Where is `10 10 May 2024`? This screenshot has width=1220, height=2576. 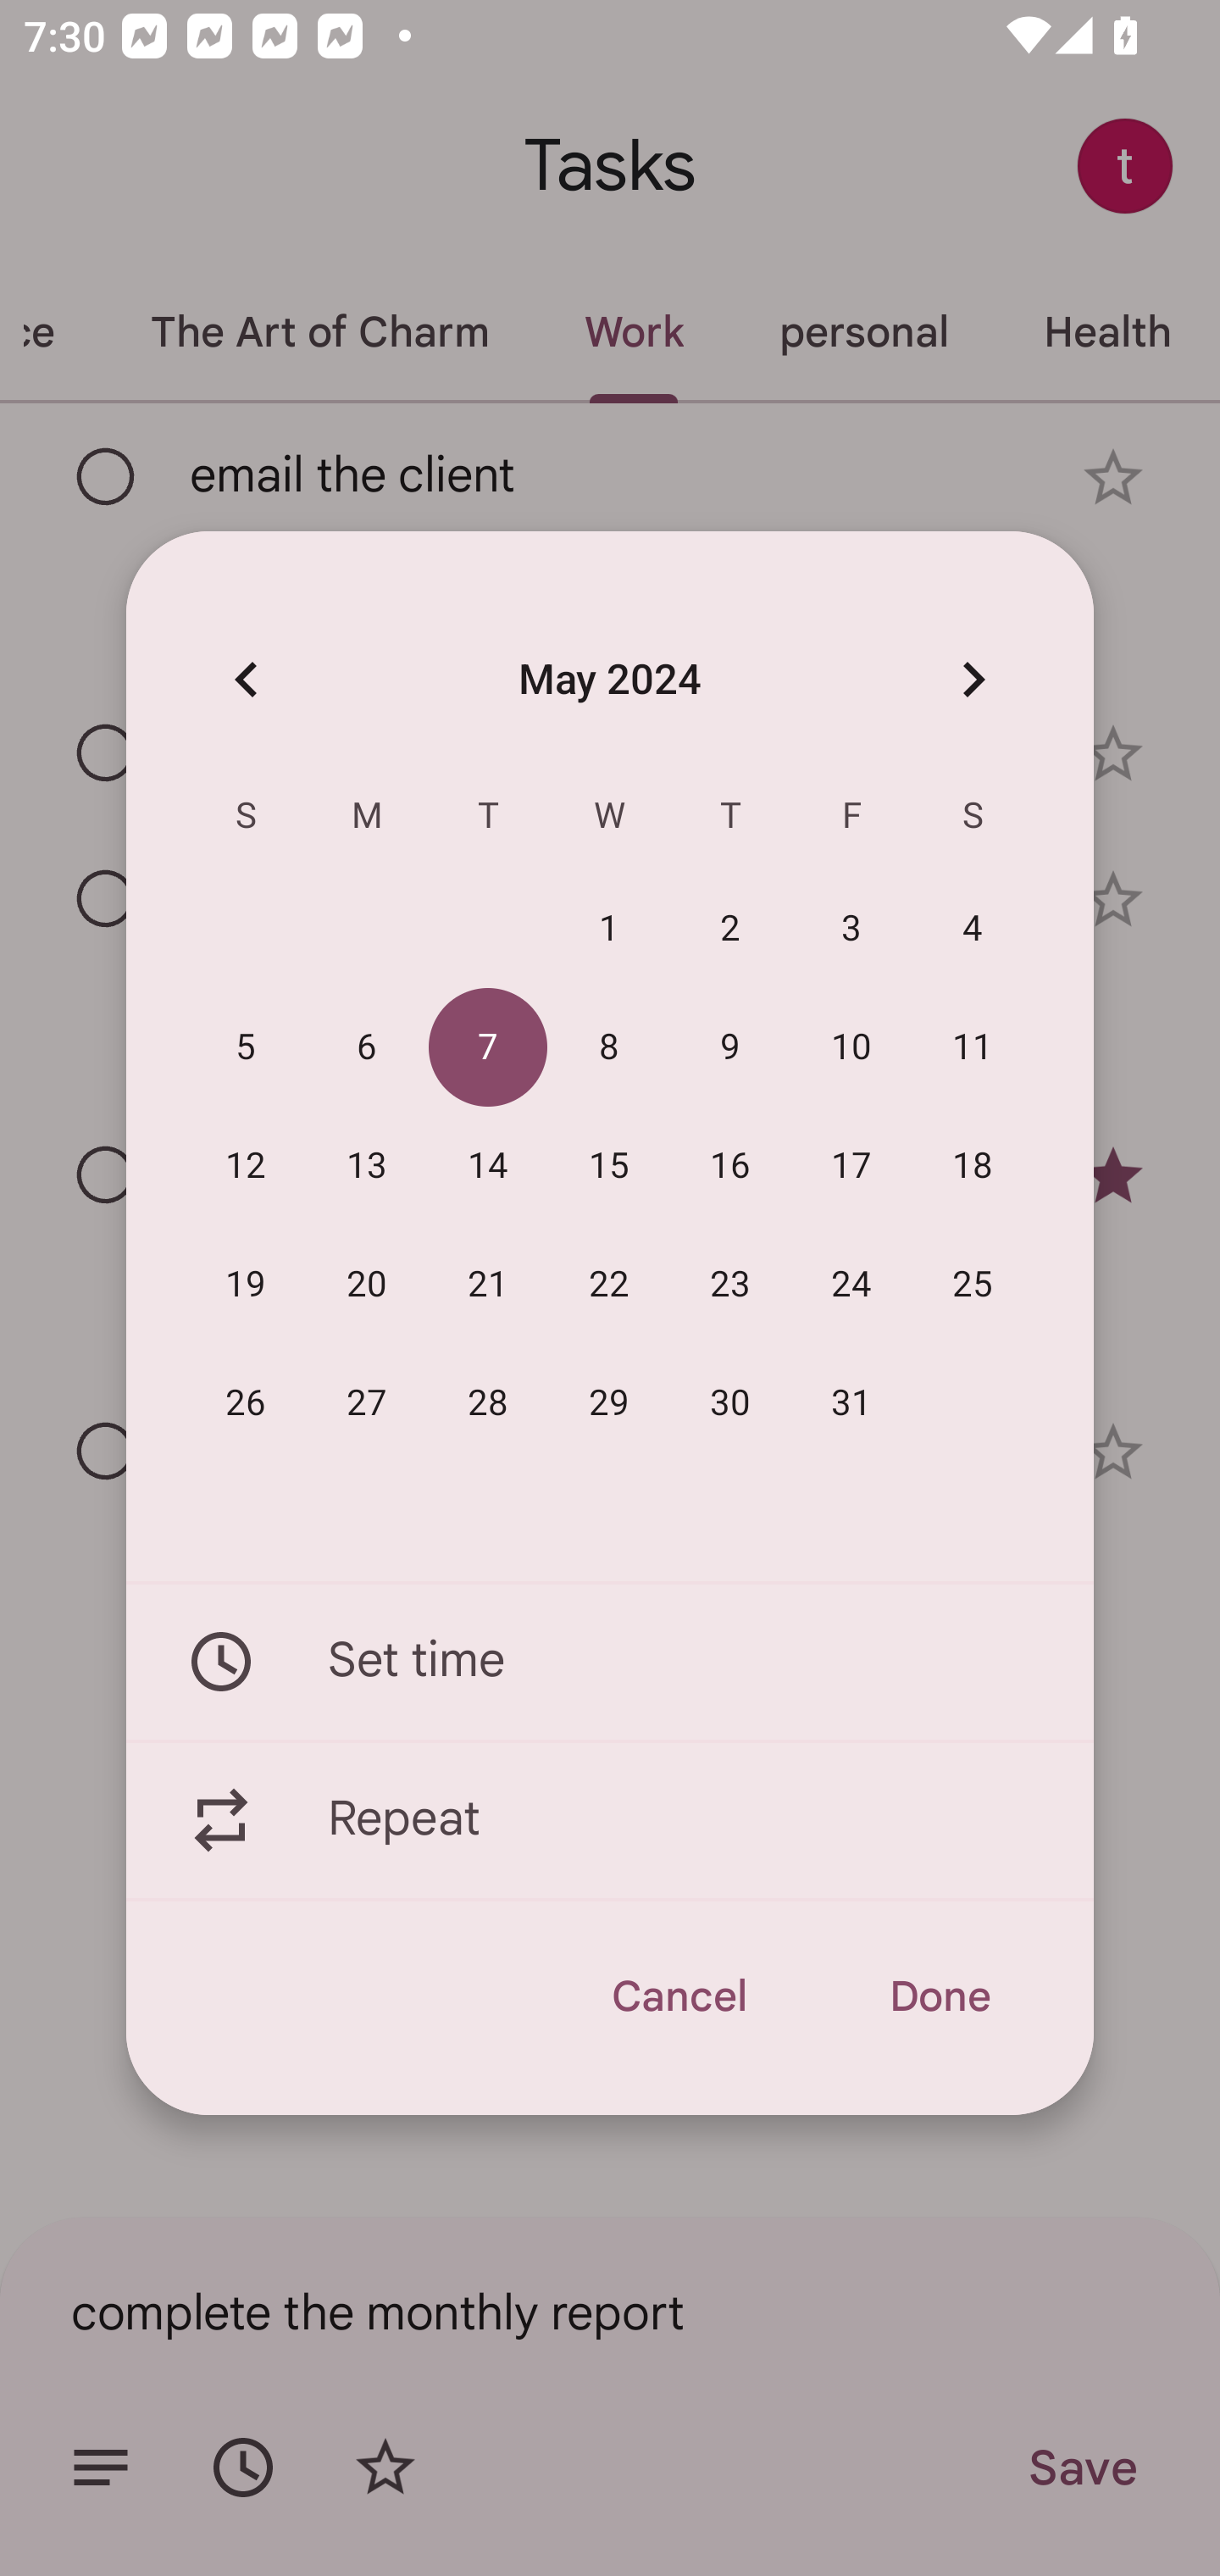
10 10 May 2024 is located at coordinates (852, 1048).